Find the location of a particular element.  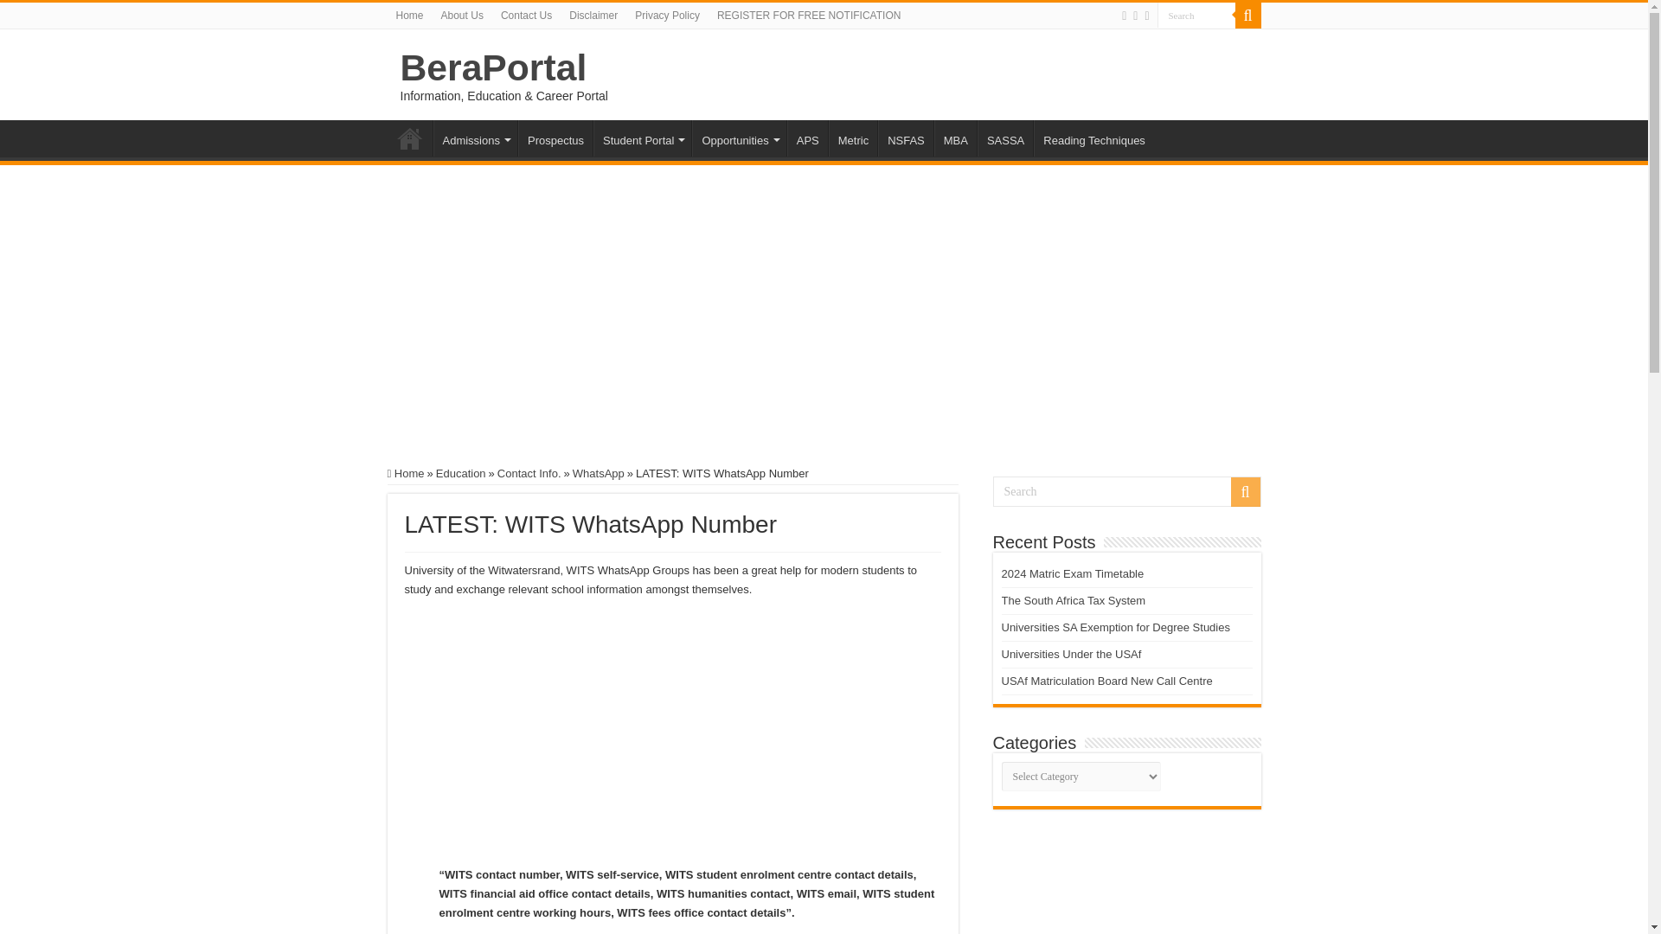

Search is located at coordinates (1126, 491).